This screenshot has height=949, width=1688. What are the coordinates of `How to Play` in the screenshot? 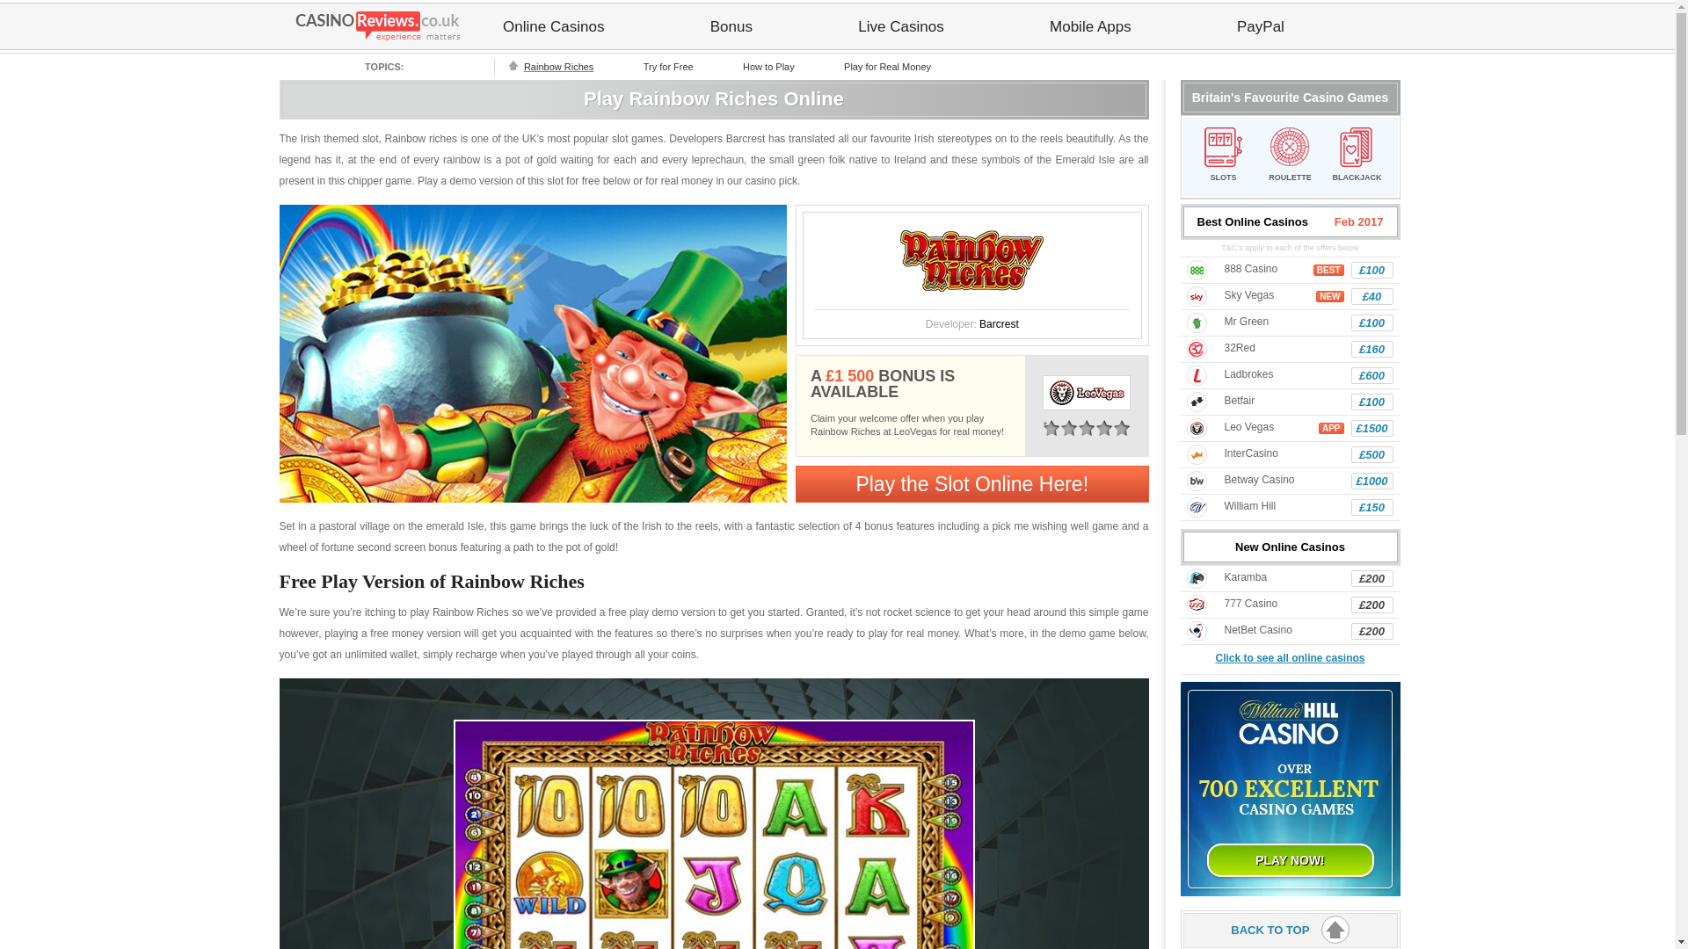 It's located at (768, 66).